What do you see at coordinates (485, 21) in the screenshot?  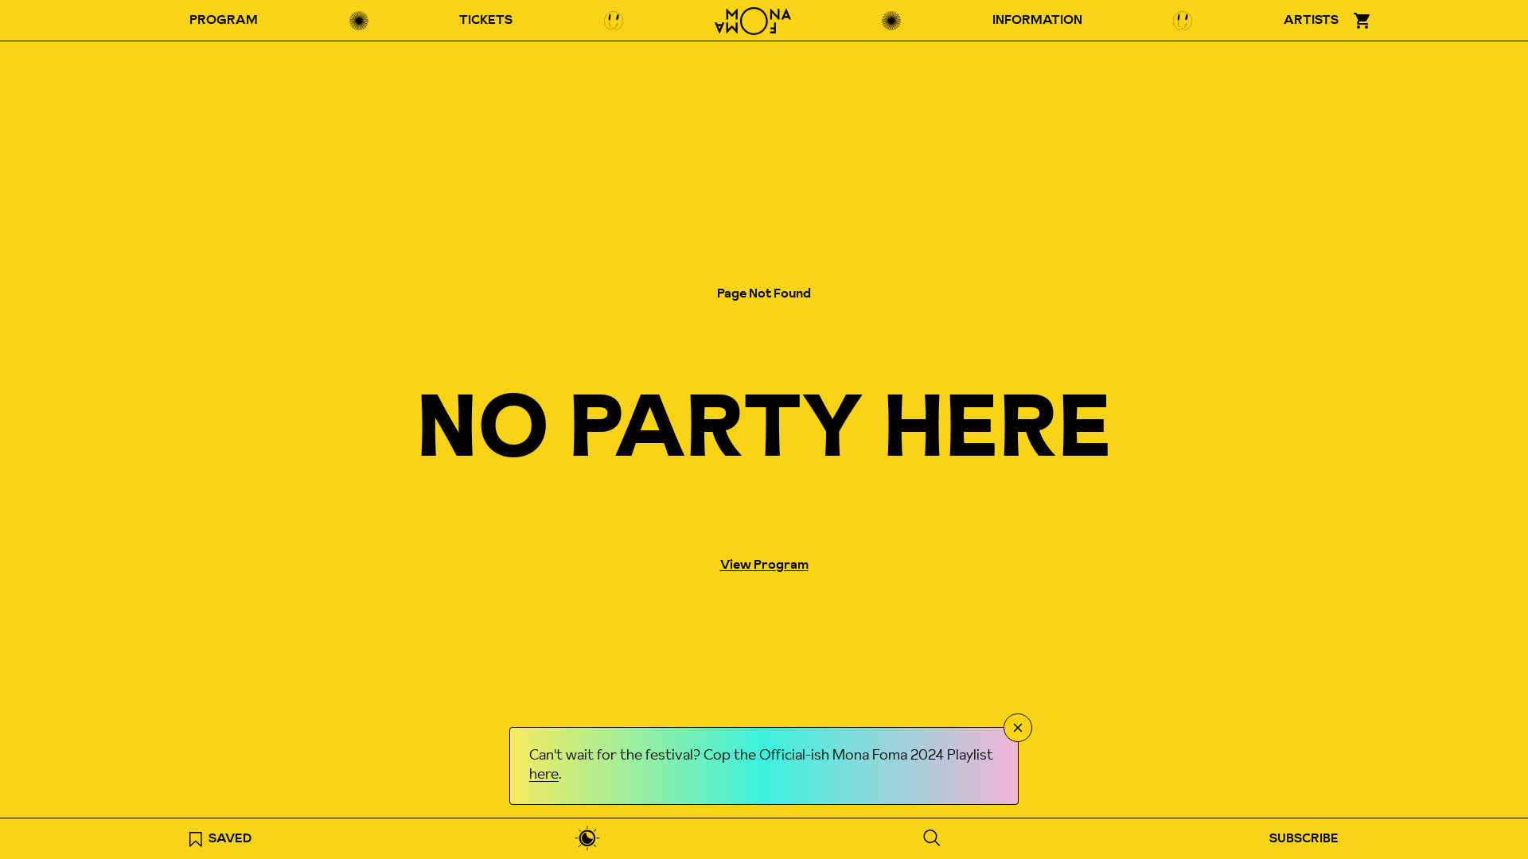 I see `TICKETS` at bounding box center [485, 21].